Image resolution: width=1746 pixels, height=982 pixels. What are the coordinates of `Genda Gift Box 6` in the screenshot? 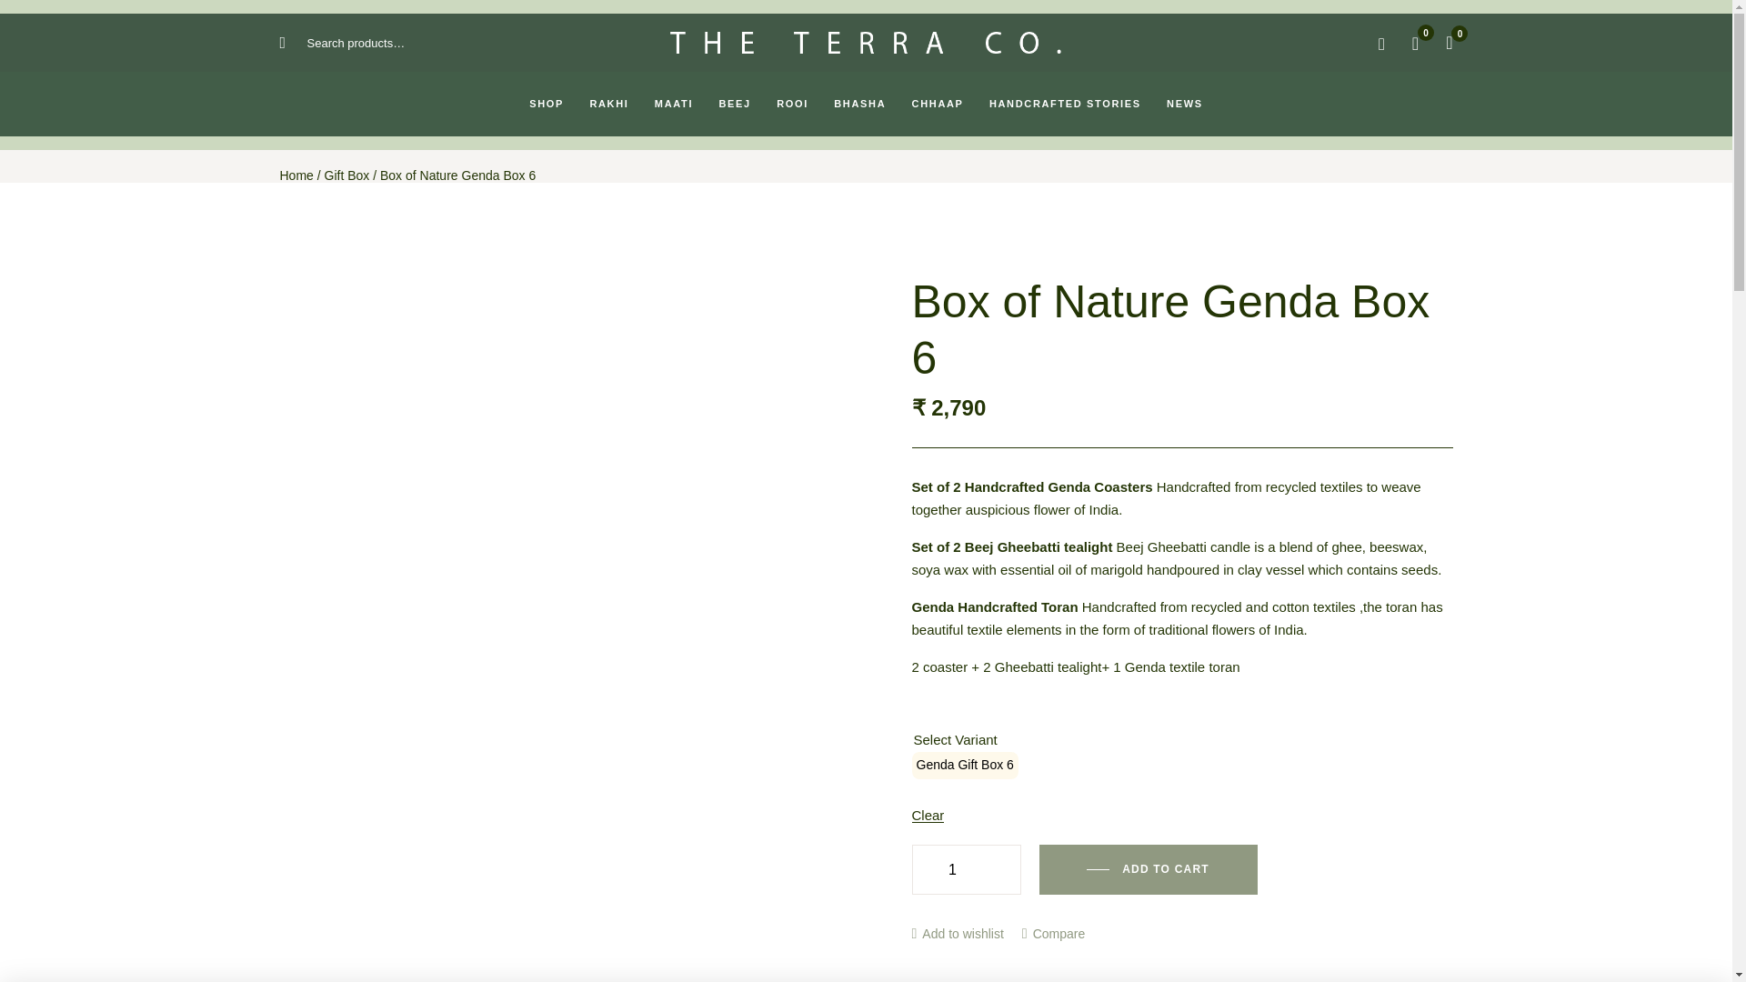 It's located at (964, 766).